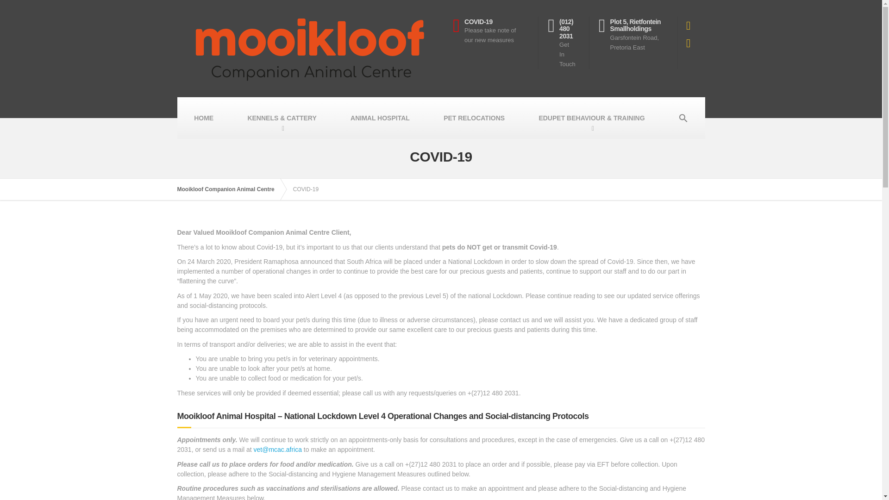  What do you see at coordinates (495, 43) in the screenshot?
I see `HOME` at bounding box center [495, 43].